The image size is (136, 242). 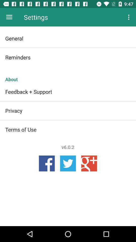 What do you see at coordinates (9, 17) in the screenshot?
I see `turn on icon above the general icon` at bounding box center [9, 17].